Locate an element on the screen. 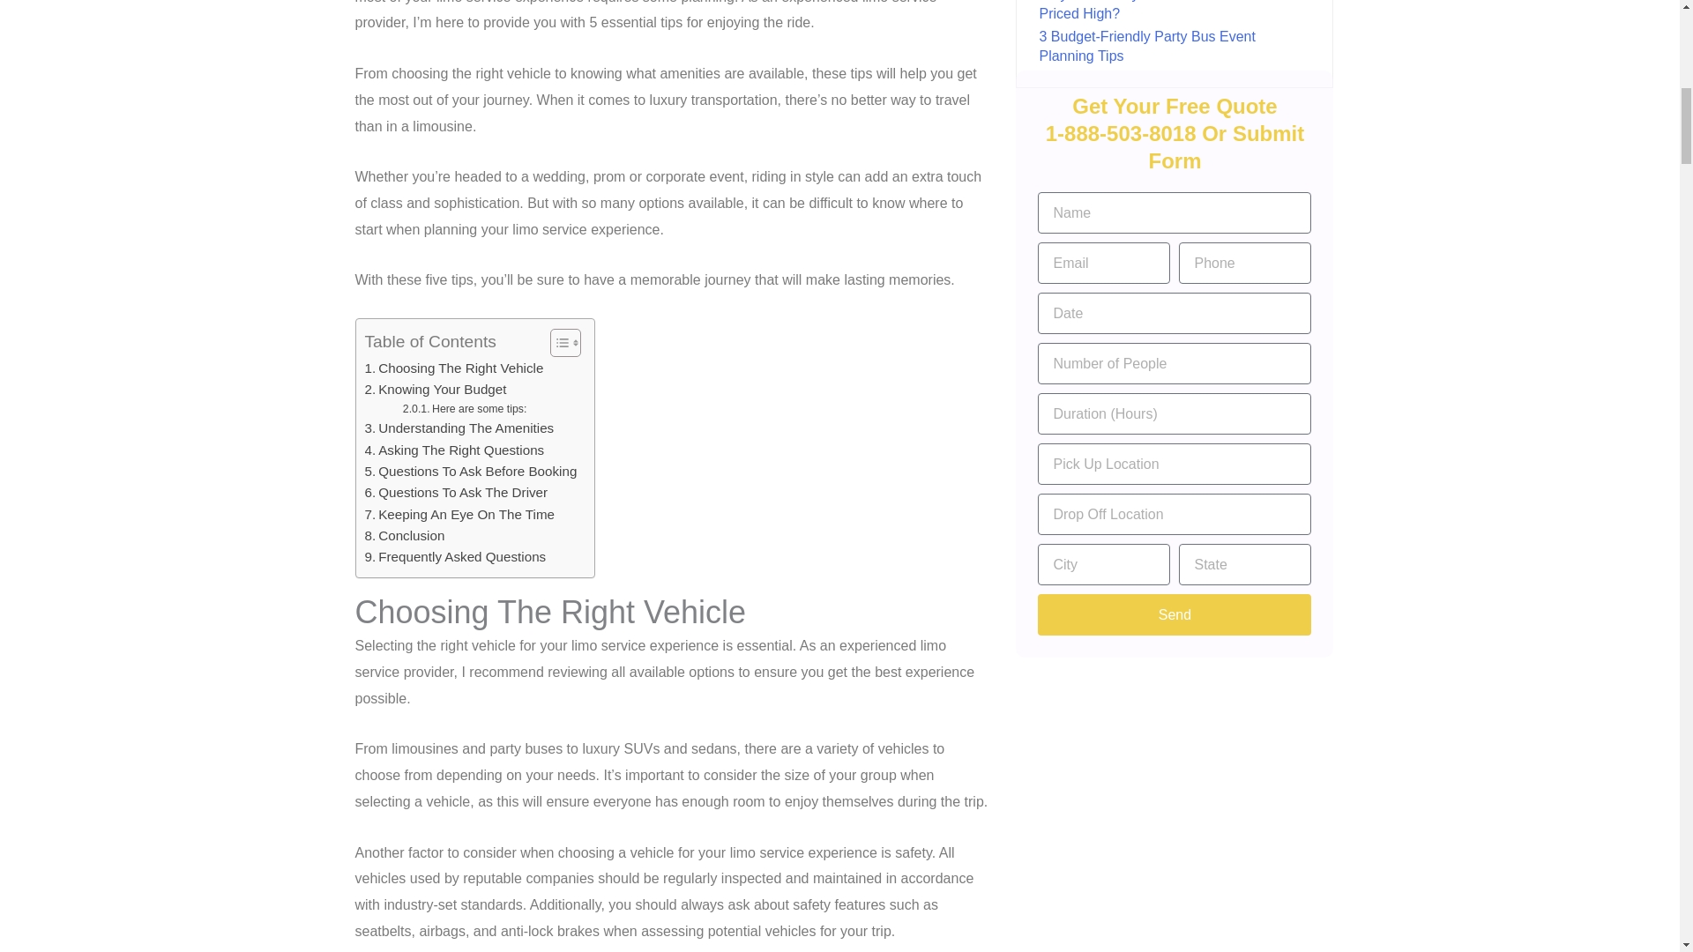  Here are some tips: is located at coordinates (464, 409).